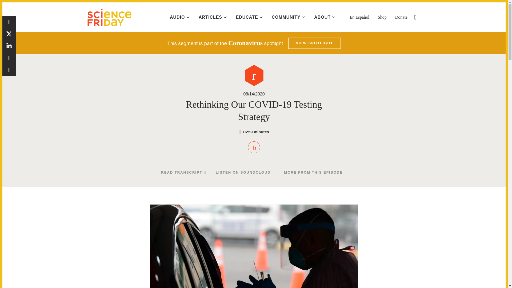  Describe the element at coordinates (401, 17) in the screenshot. I see `Donate` at that location.